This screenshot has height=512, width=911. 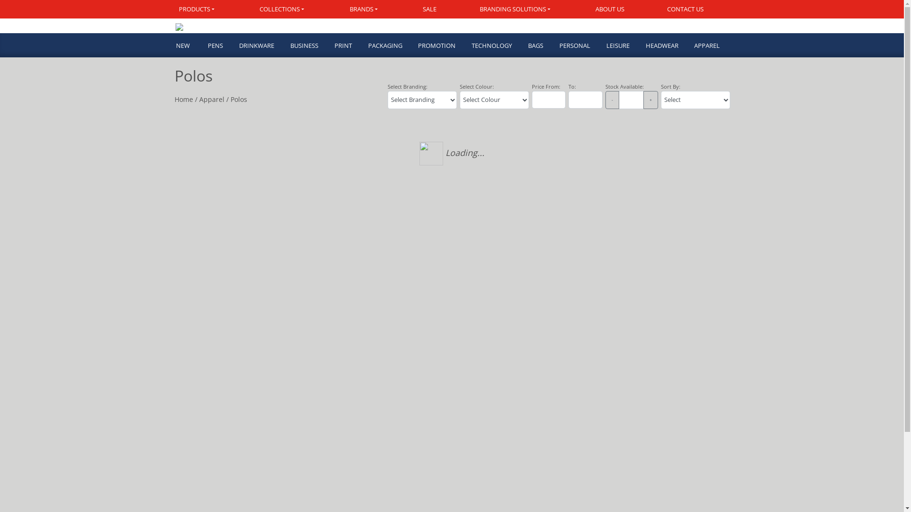 What do you see at coordinates (385, 46) in the screenshot?
I see `PACKAGING` at bounding box center [385, 46].